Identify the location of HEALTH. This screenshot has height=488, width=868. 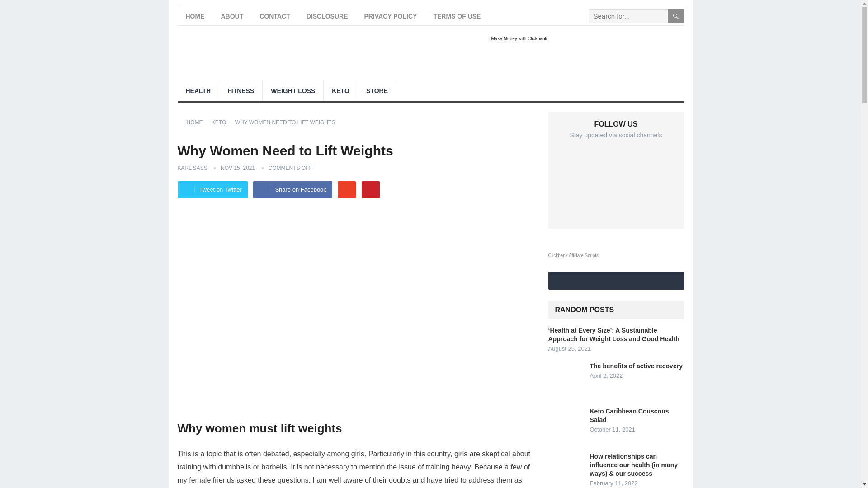
(198, 90).